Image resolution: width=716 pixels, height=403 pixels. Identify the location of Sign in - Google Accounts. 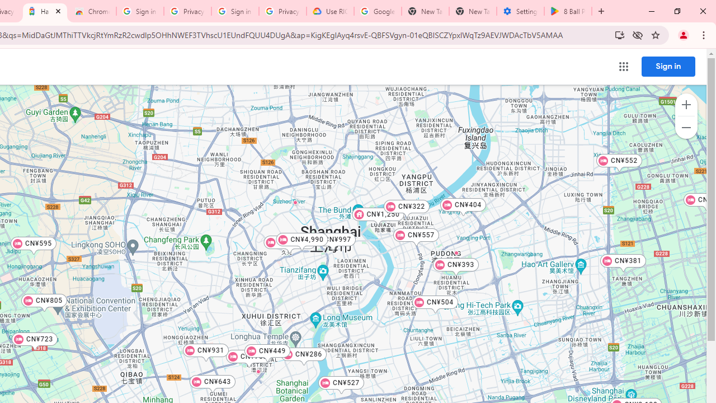
(140, 11).